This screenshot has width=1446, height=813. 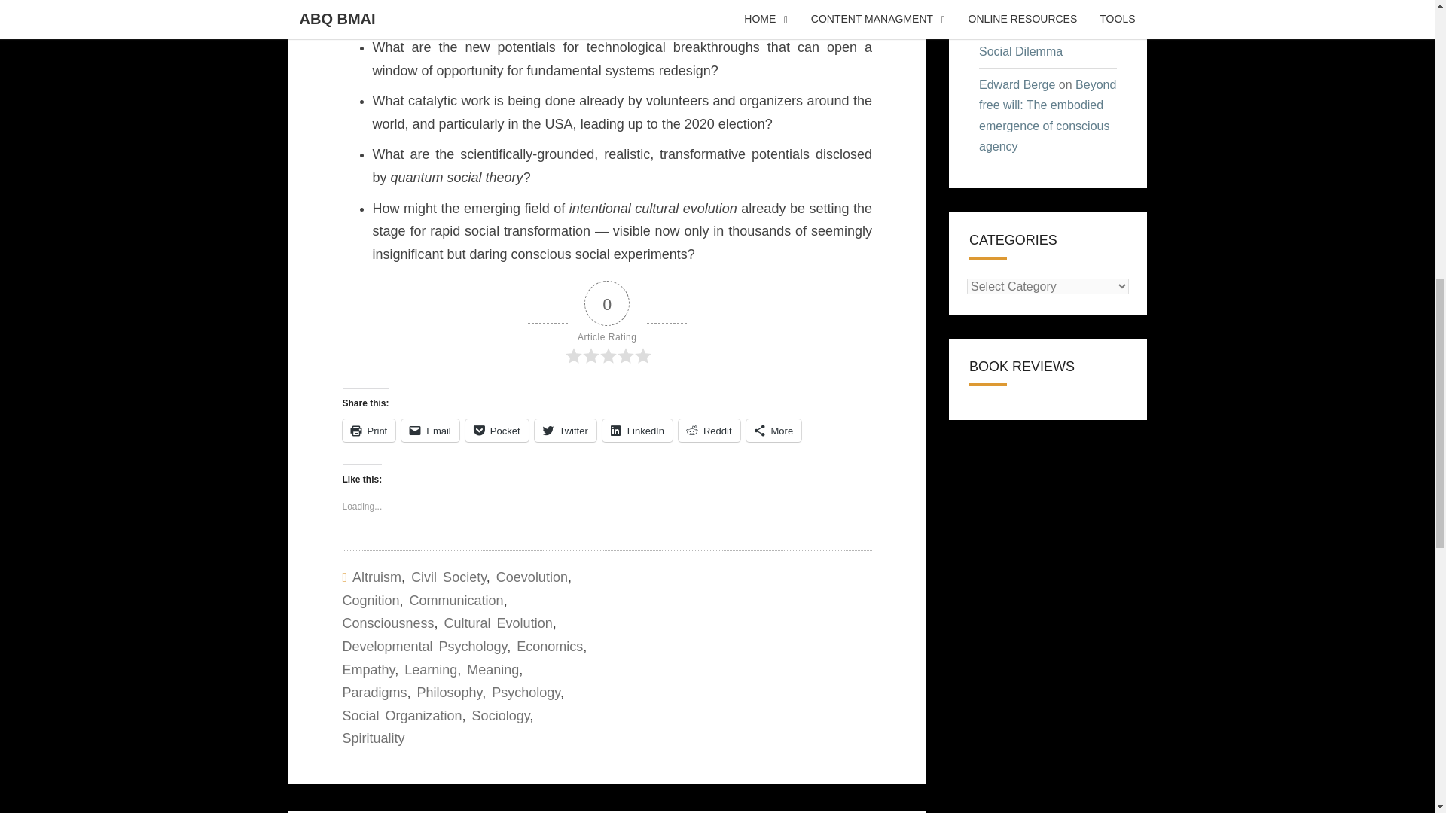 I want to click on Click to email a link to a friend, so click(x=431, y=431).